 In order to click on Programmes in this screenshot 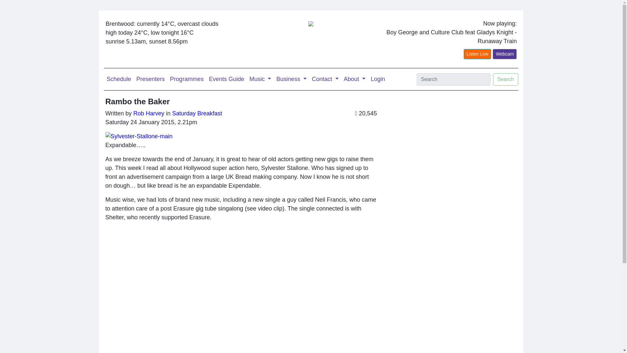, I will do `click(187, 79)`.